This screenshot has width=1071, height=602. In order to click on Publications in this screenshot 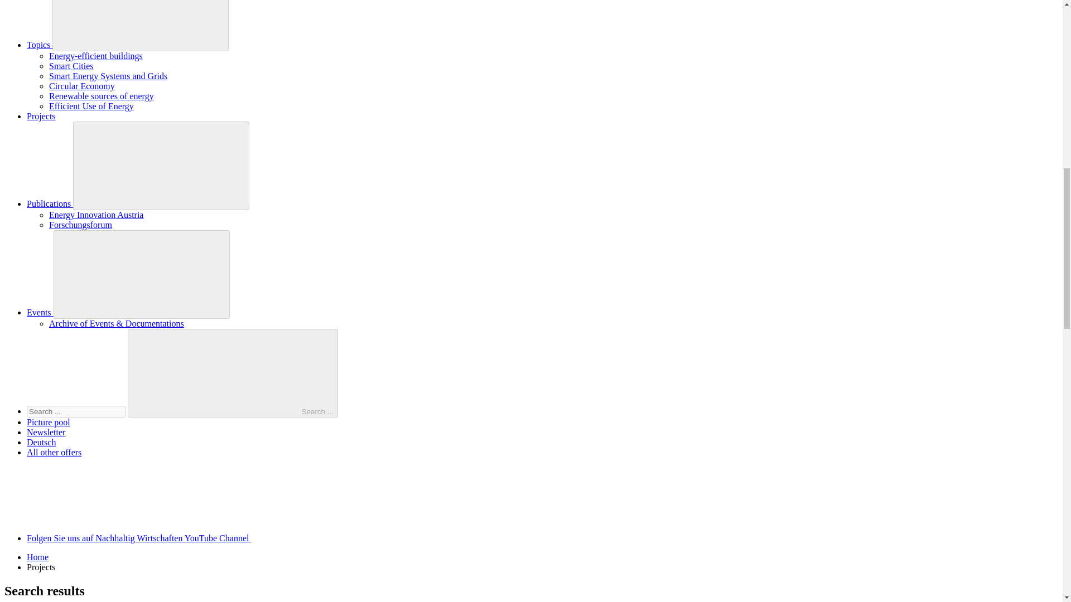, I will do `click(50, 203)`.